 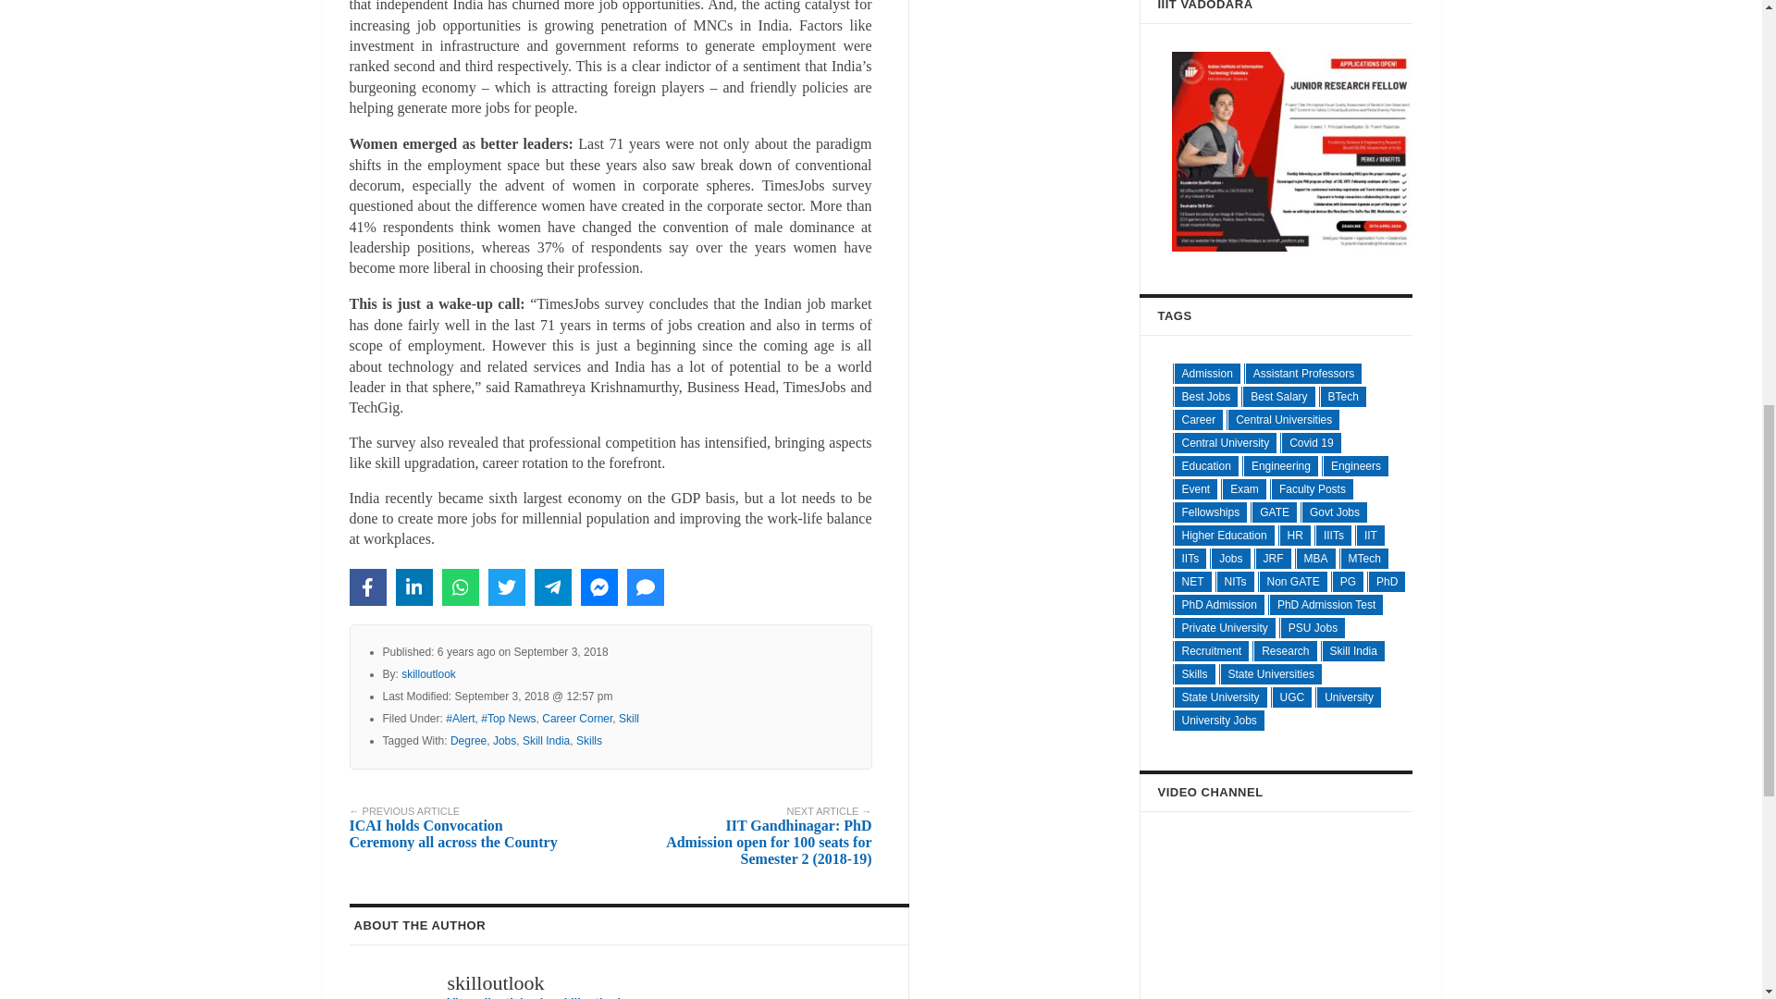 I want to click on Jobs, so click(x=505, y=740).